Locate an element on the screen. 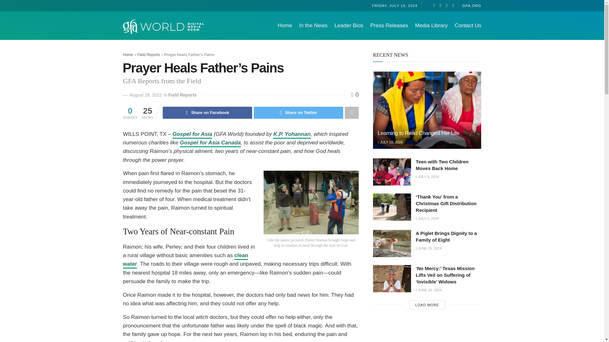 The width and height of the screenshot is (609, 342). Share on Facebook is located at coordinates (207, 112).